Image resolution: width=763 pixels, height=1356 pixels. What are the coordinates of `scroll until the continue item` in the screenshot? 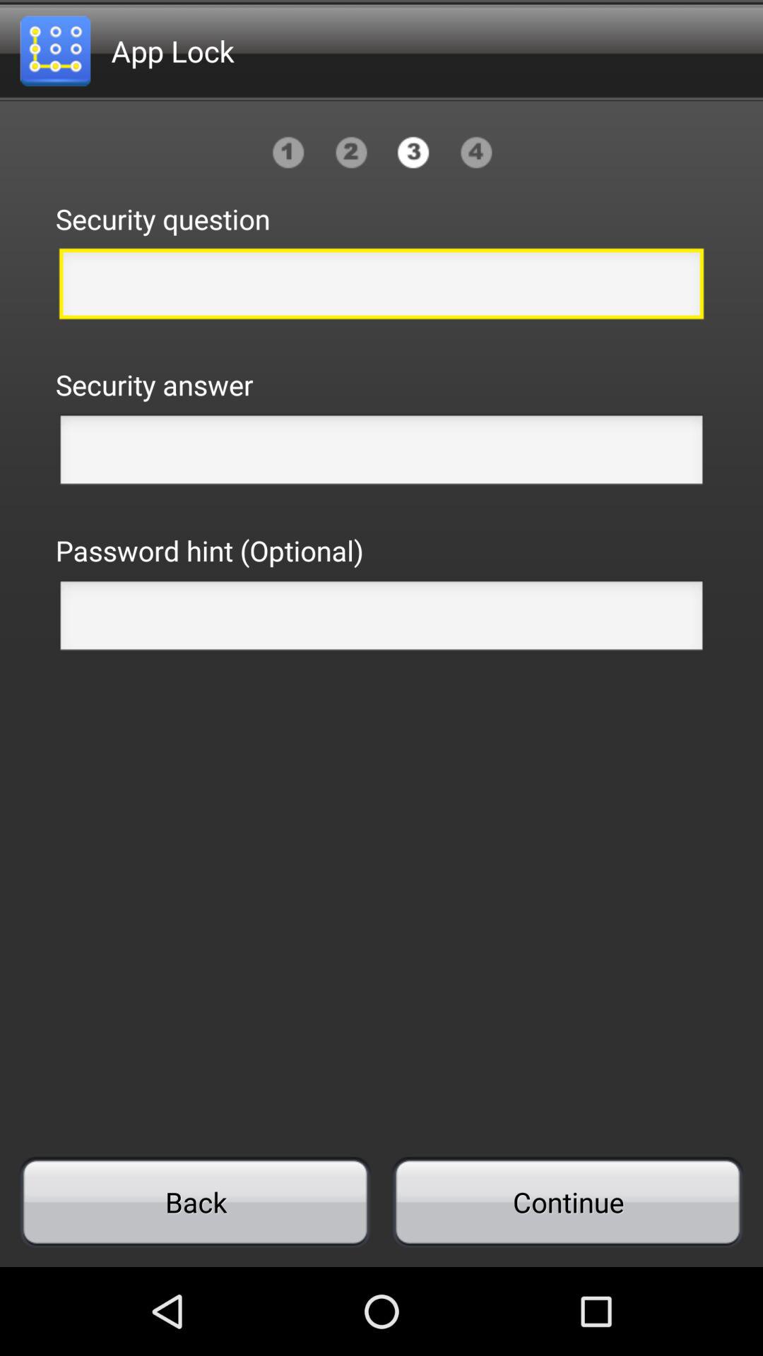 It's located at (567, 1202).